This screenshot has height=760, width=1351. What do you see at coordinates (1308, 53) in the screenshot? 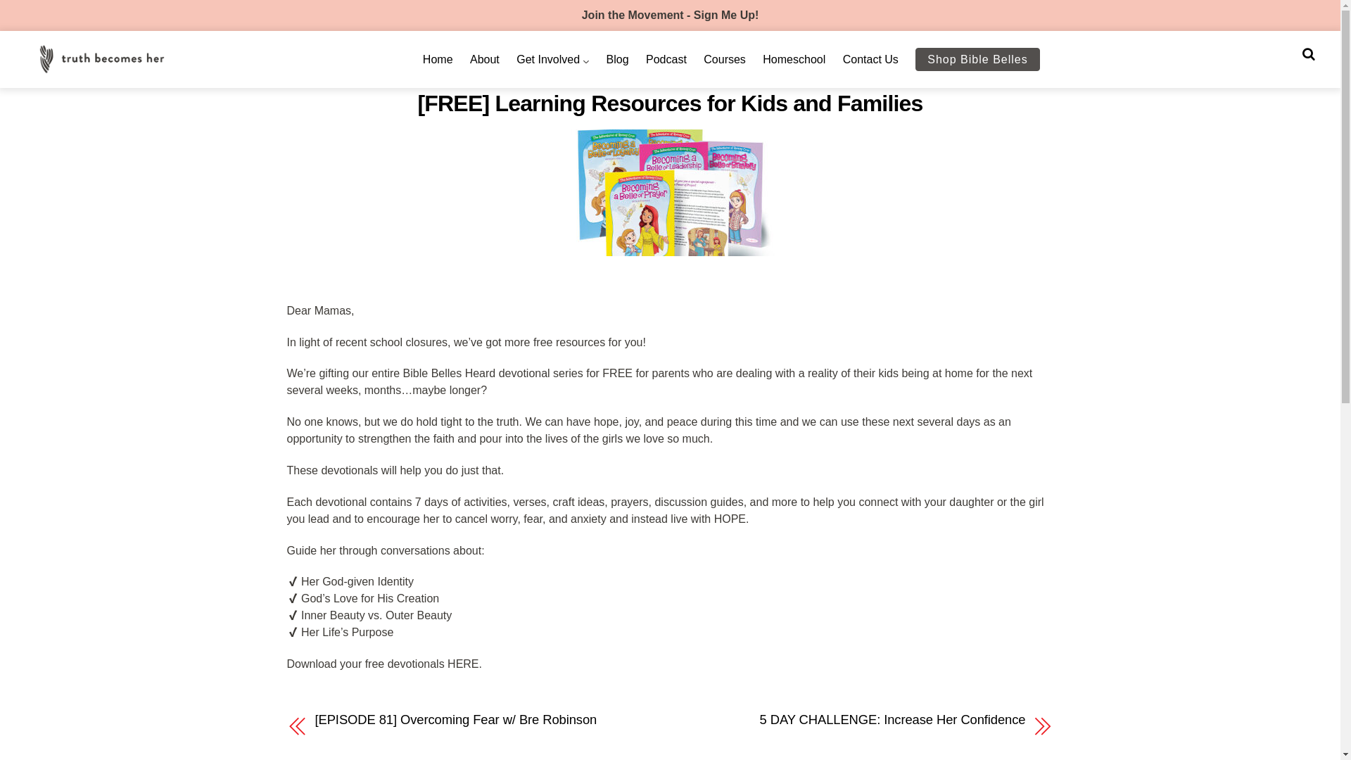
I see `Search` at bounding box center [1308, 53].